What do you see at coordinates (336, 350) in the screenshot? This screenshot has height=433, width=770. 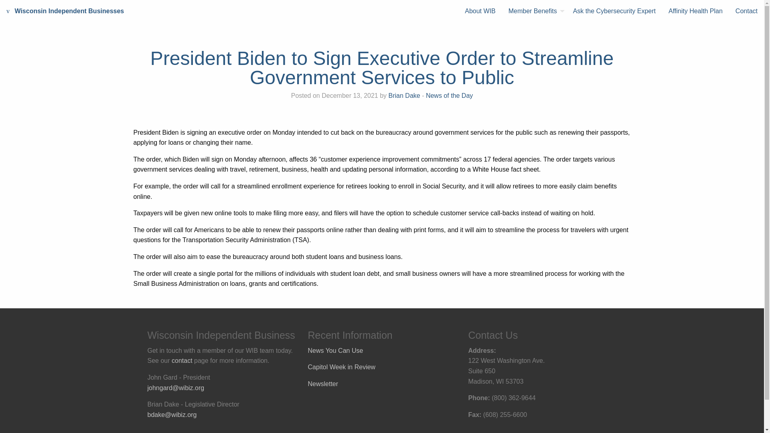 I see `News You Can Use` at bounding box center [336, 350].